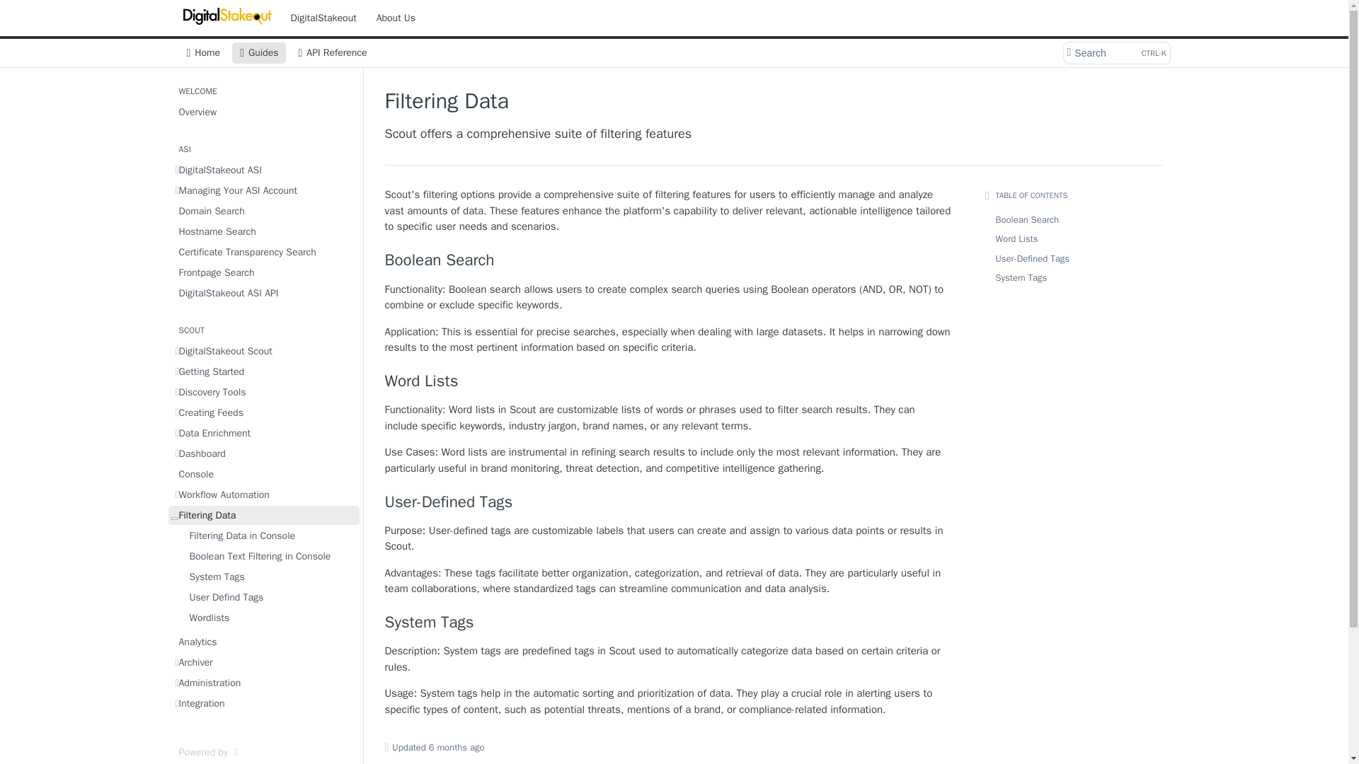 Image resolution: width=1359 pixels, height=764 pixels. I want to click on Overview, so click(1116, 52).